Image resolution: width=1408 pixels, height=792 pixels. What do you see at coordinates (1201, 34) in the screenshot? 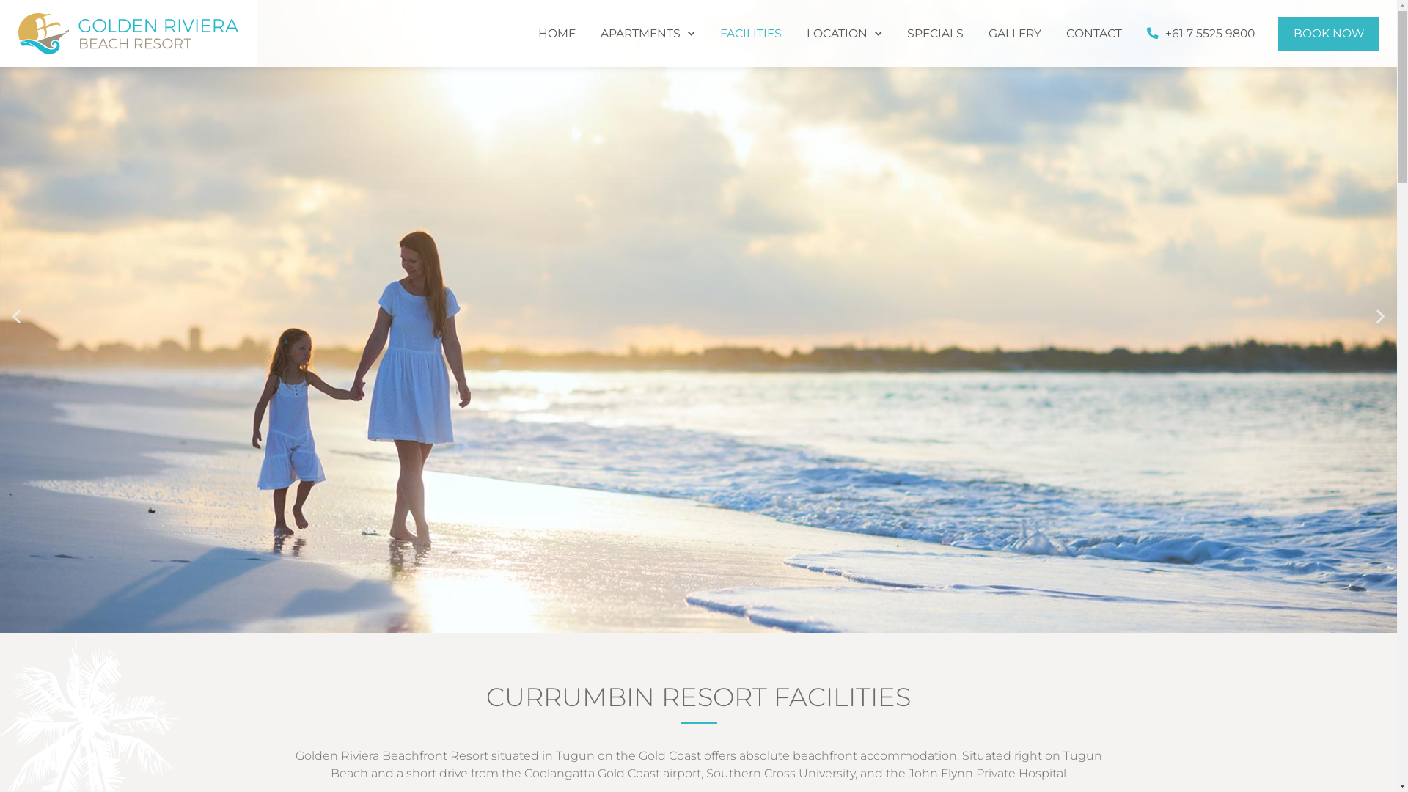
I see `+61 7 5525 9800` at bounding box center [1201, 34].